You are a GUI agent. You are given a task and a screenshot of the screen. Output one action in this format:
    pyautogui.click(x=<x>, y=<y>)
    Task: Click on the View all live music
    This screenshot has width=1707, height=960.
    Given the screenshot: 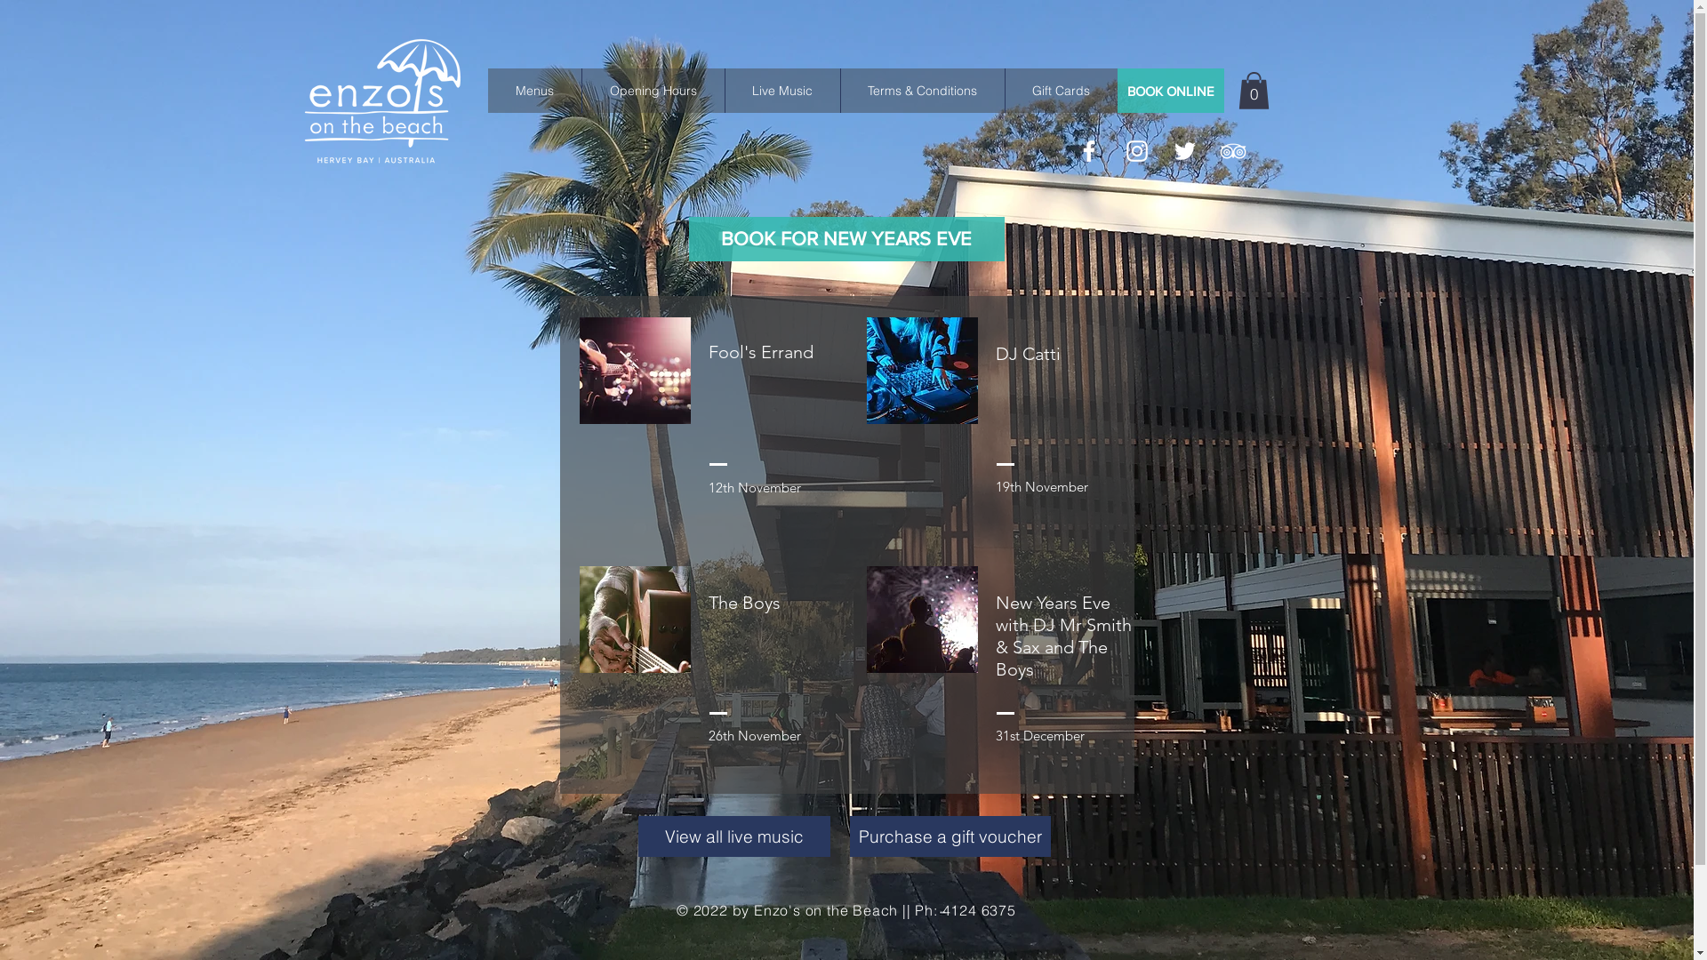 What is the action you would take?
    pyautogui.click(x=734, y=836)
    